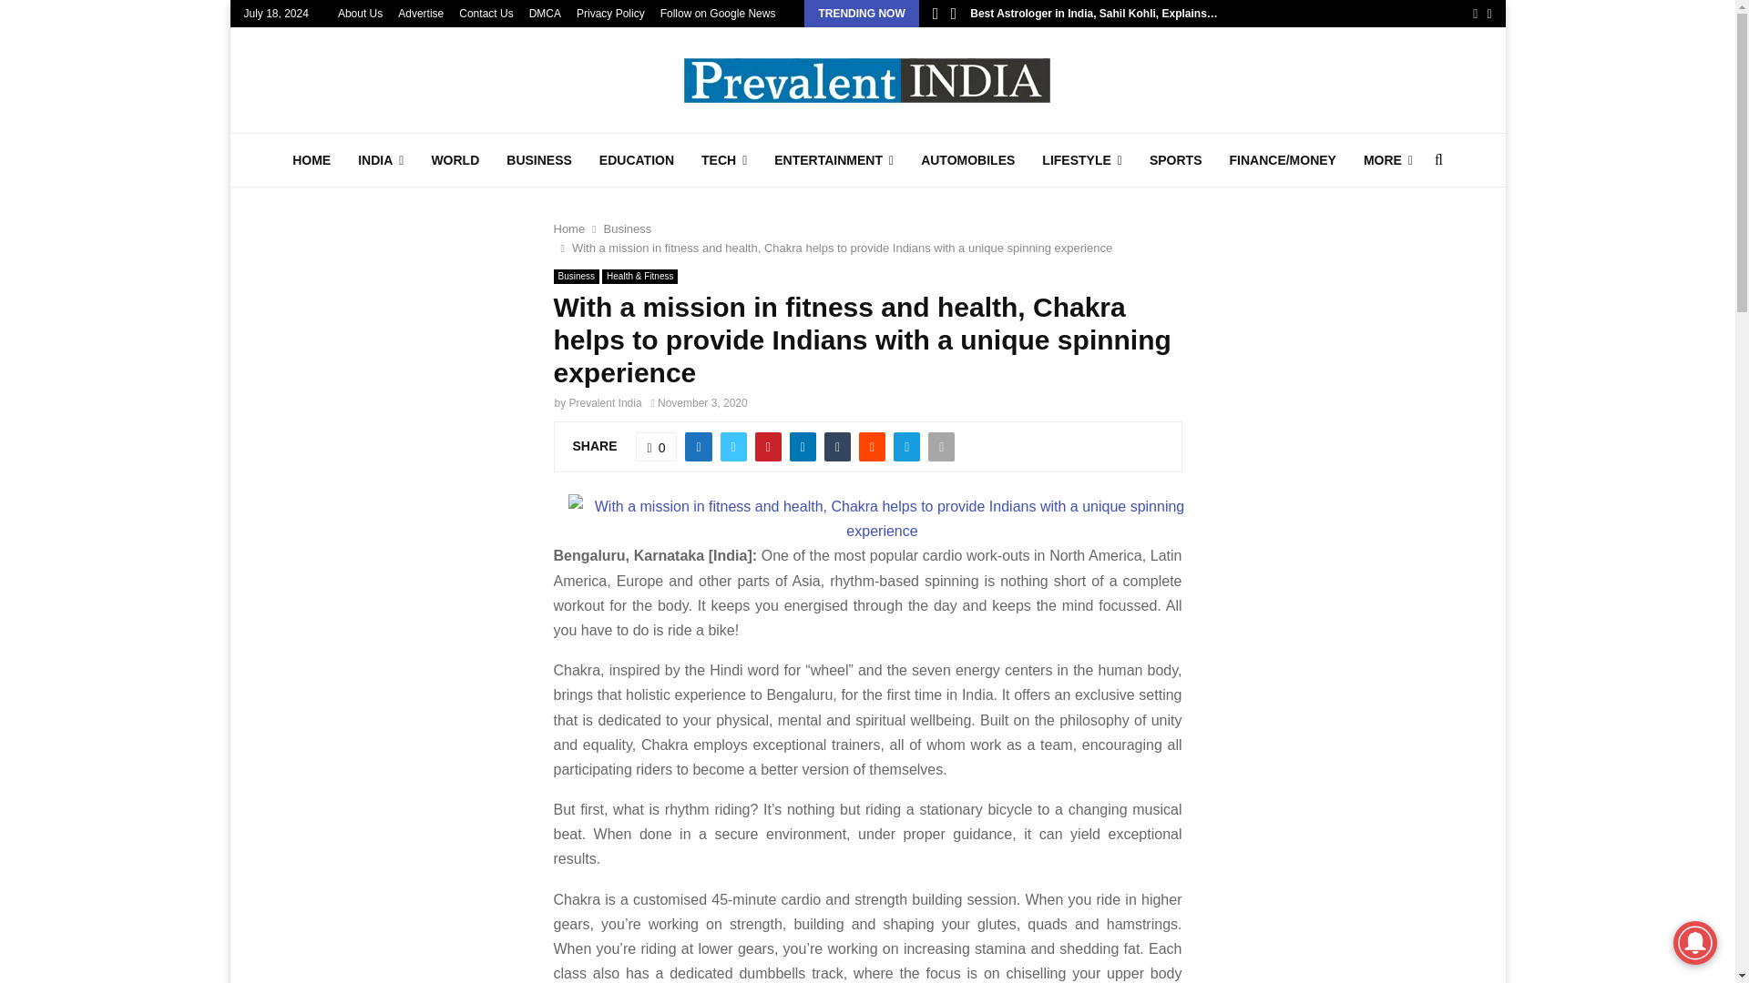 This screenshot has width=1749, height=983. What do you see at coordinates (381, 160) in the screenshot?
I see `INDIA` at bounding box center [381, 160].